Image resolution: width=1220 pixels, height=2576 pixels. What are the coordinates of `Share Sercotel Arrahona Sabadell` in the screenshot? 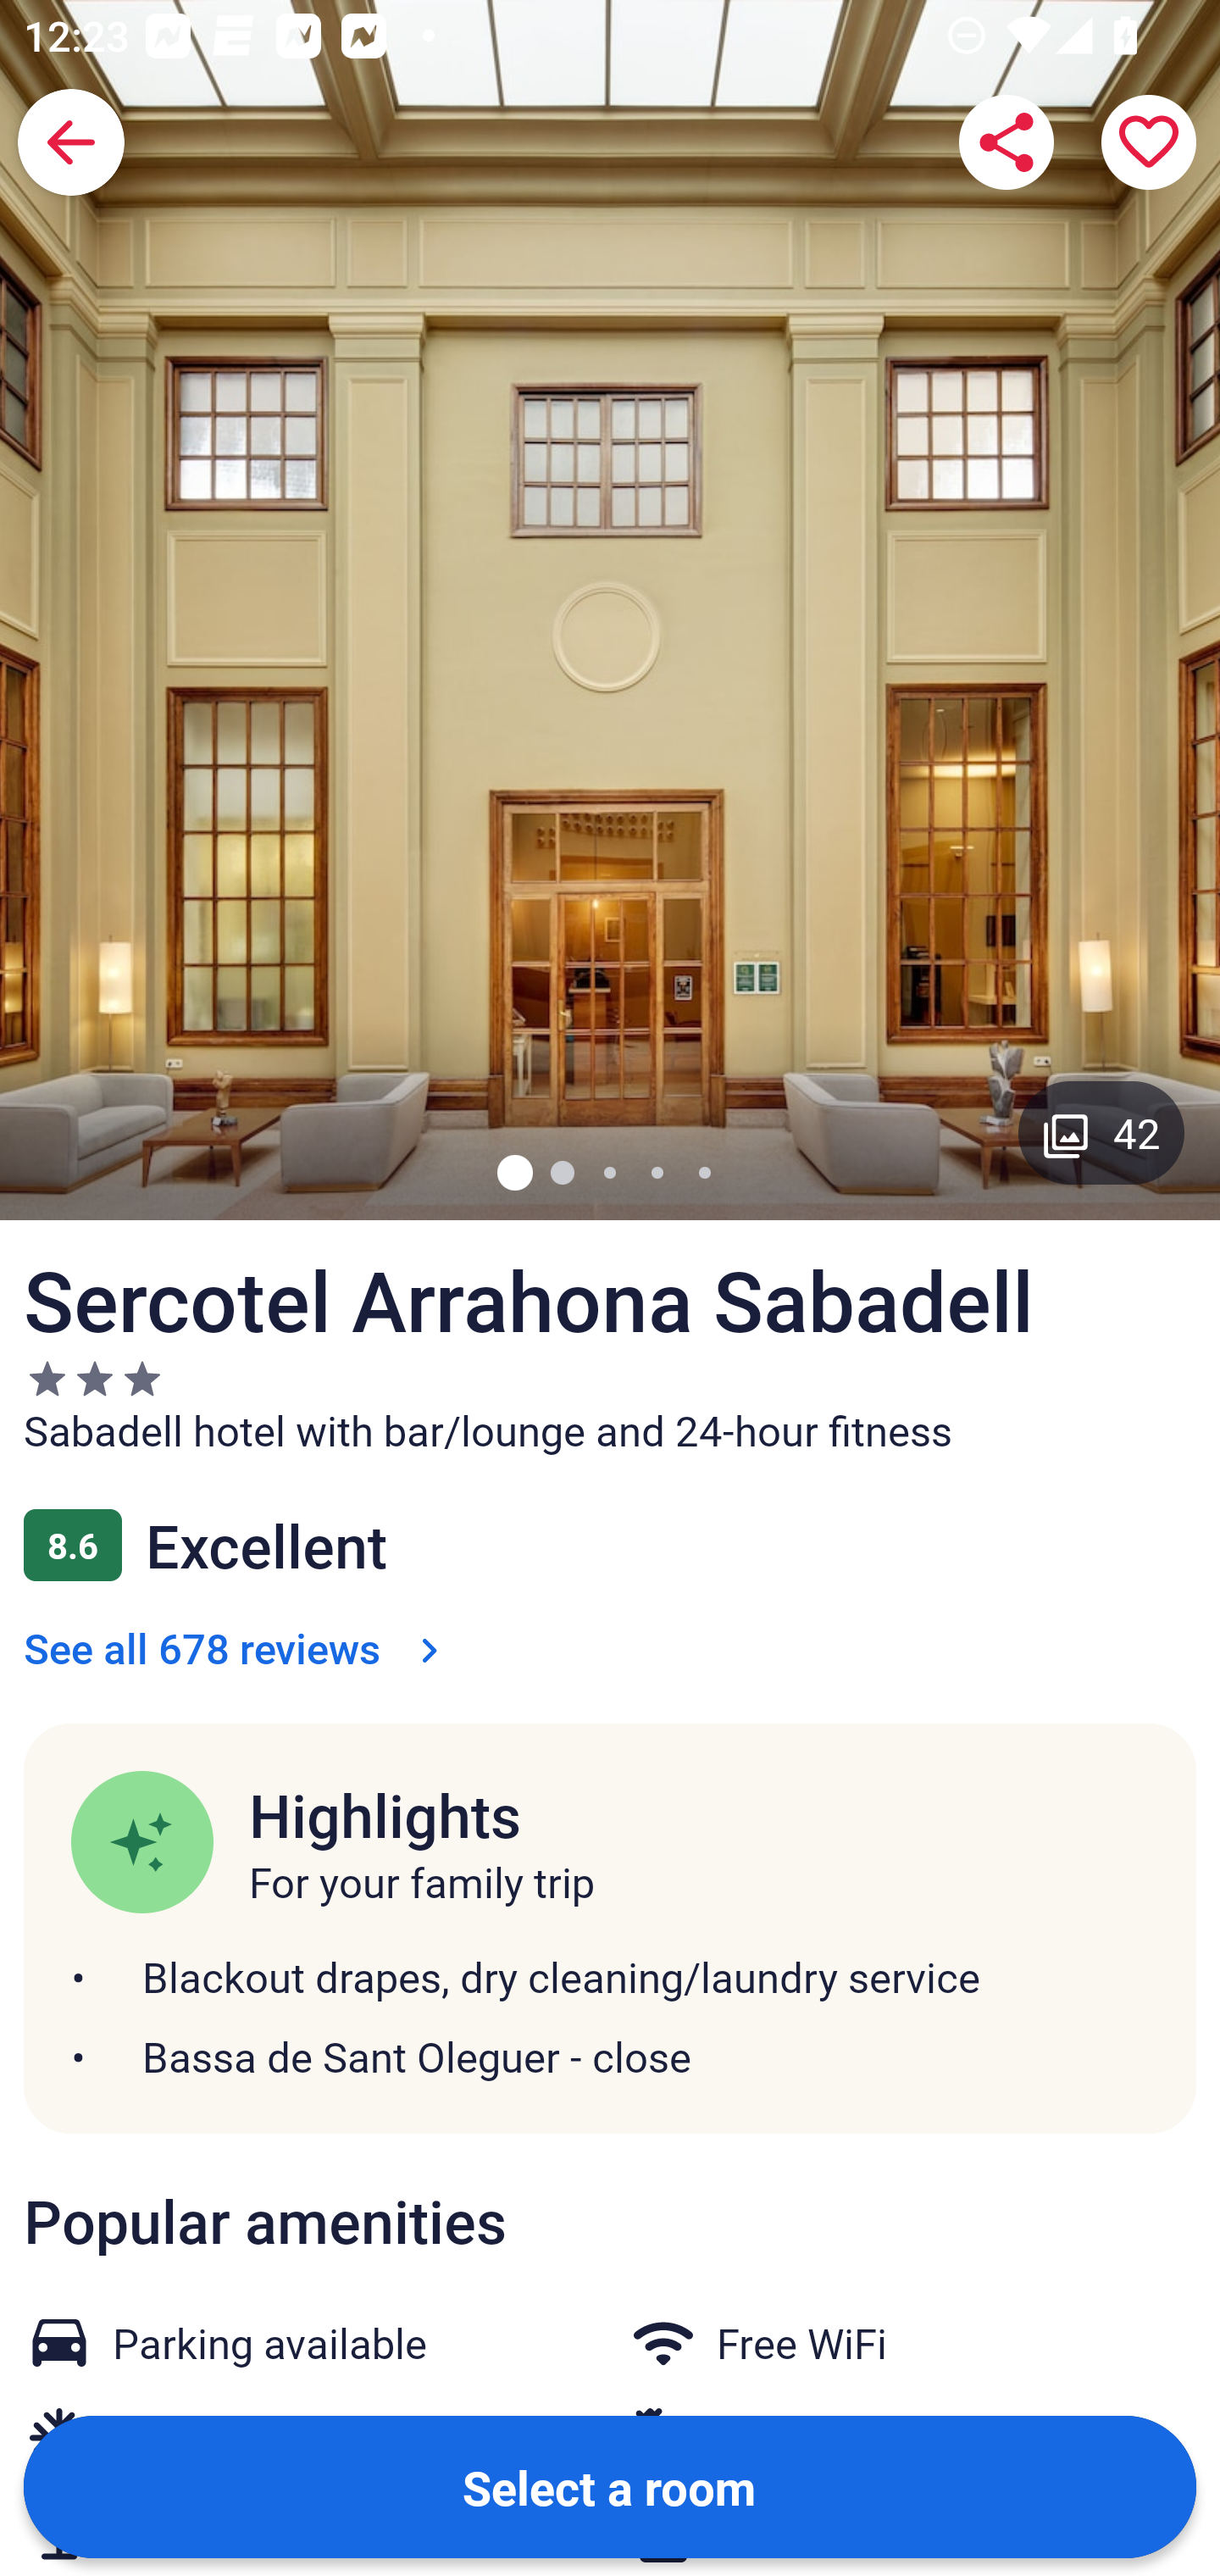 It's located at (1006, 142).